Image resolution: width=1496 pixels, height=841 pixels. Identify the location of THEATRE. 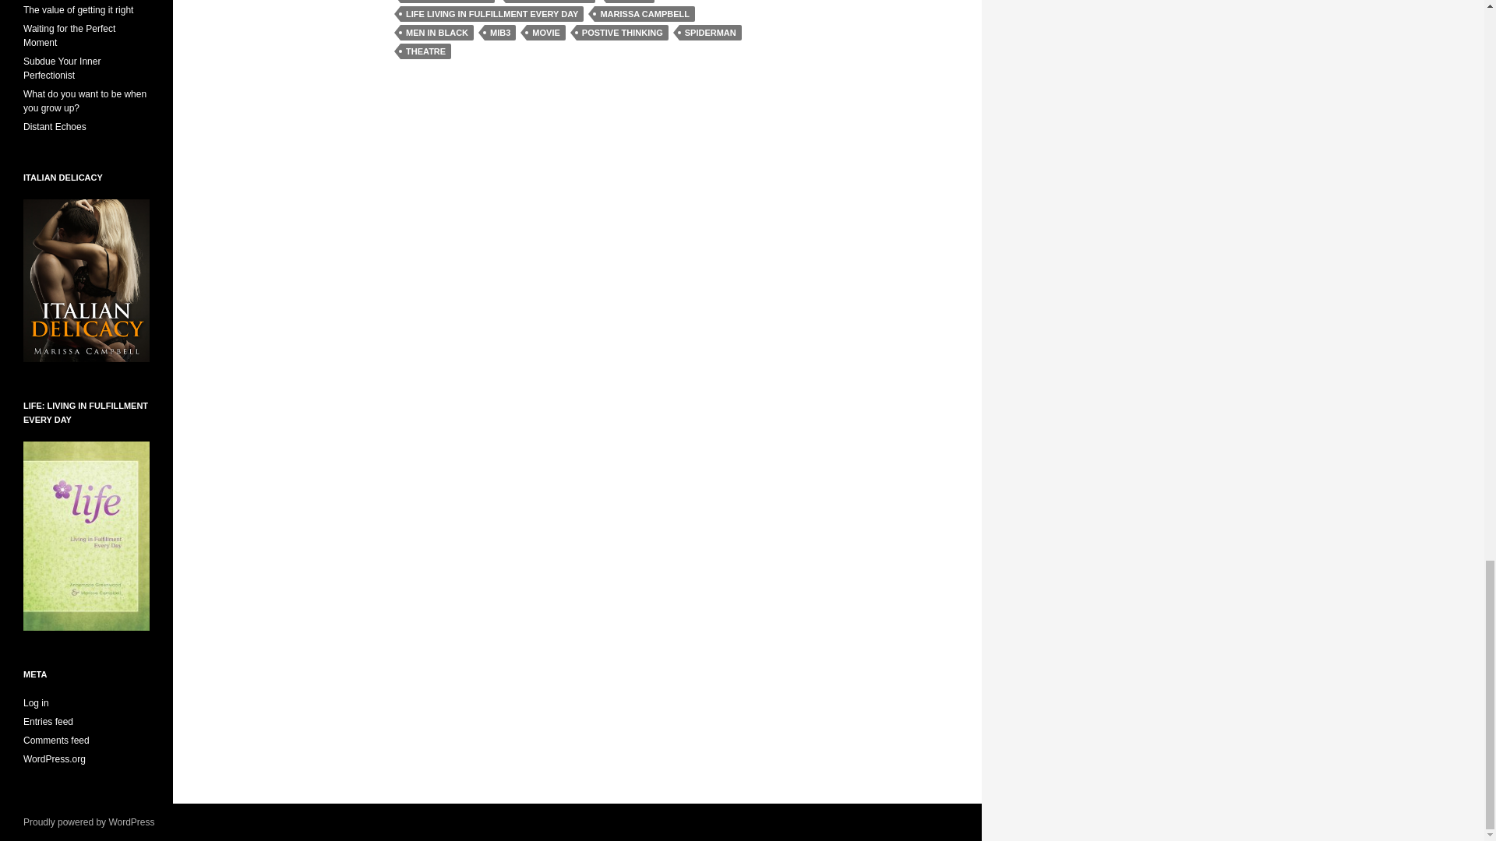
(425, 51).